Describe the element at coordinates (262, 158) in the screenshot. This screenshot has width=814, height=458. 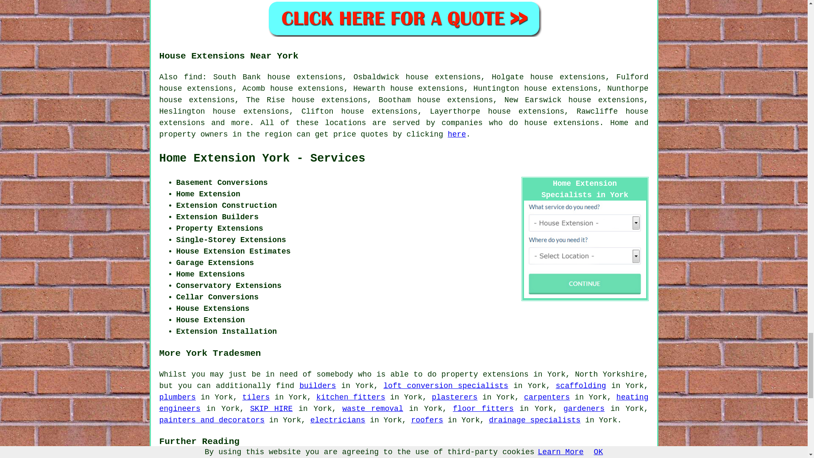
I see `Home Extension York` at that location.